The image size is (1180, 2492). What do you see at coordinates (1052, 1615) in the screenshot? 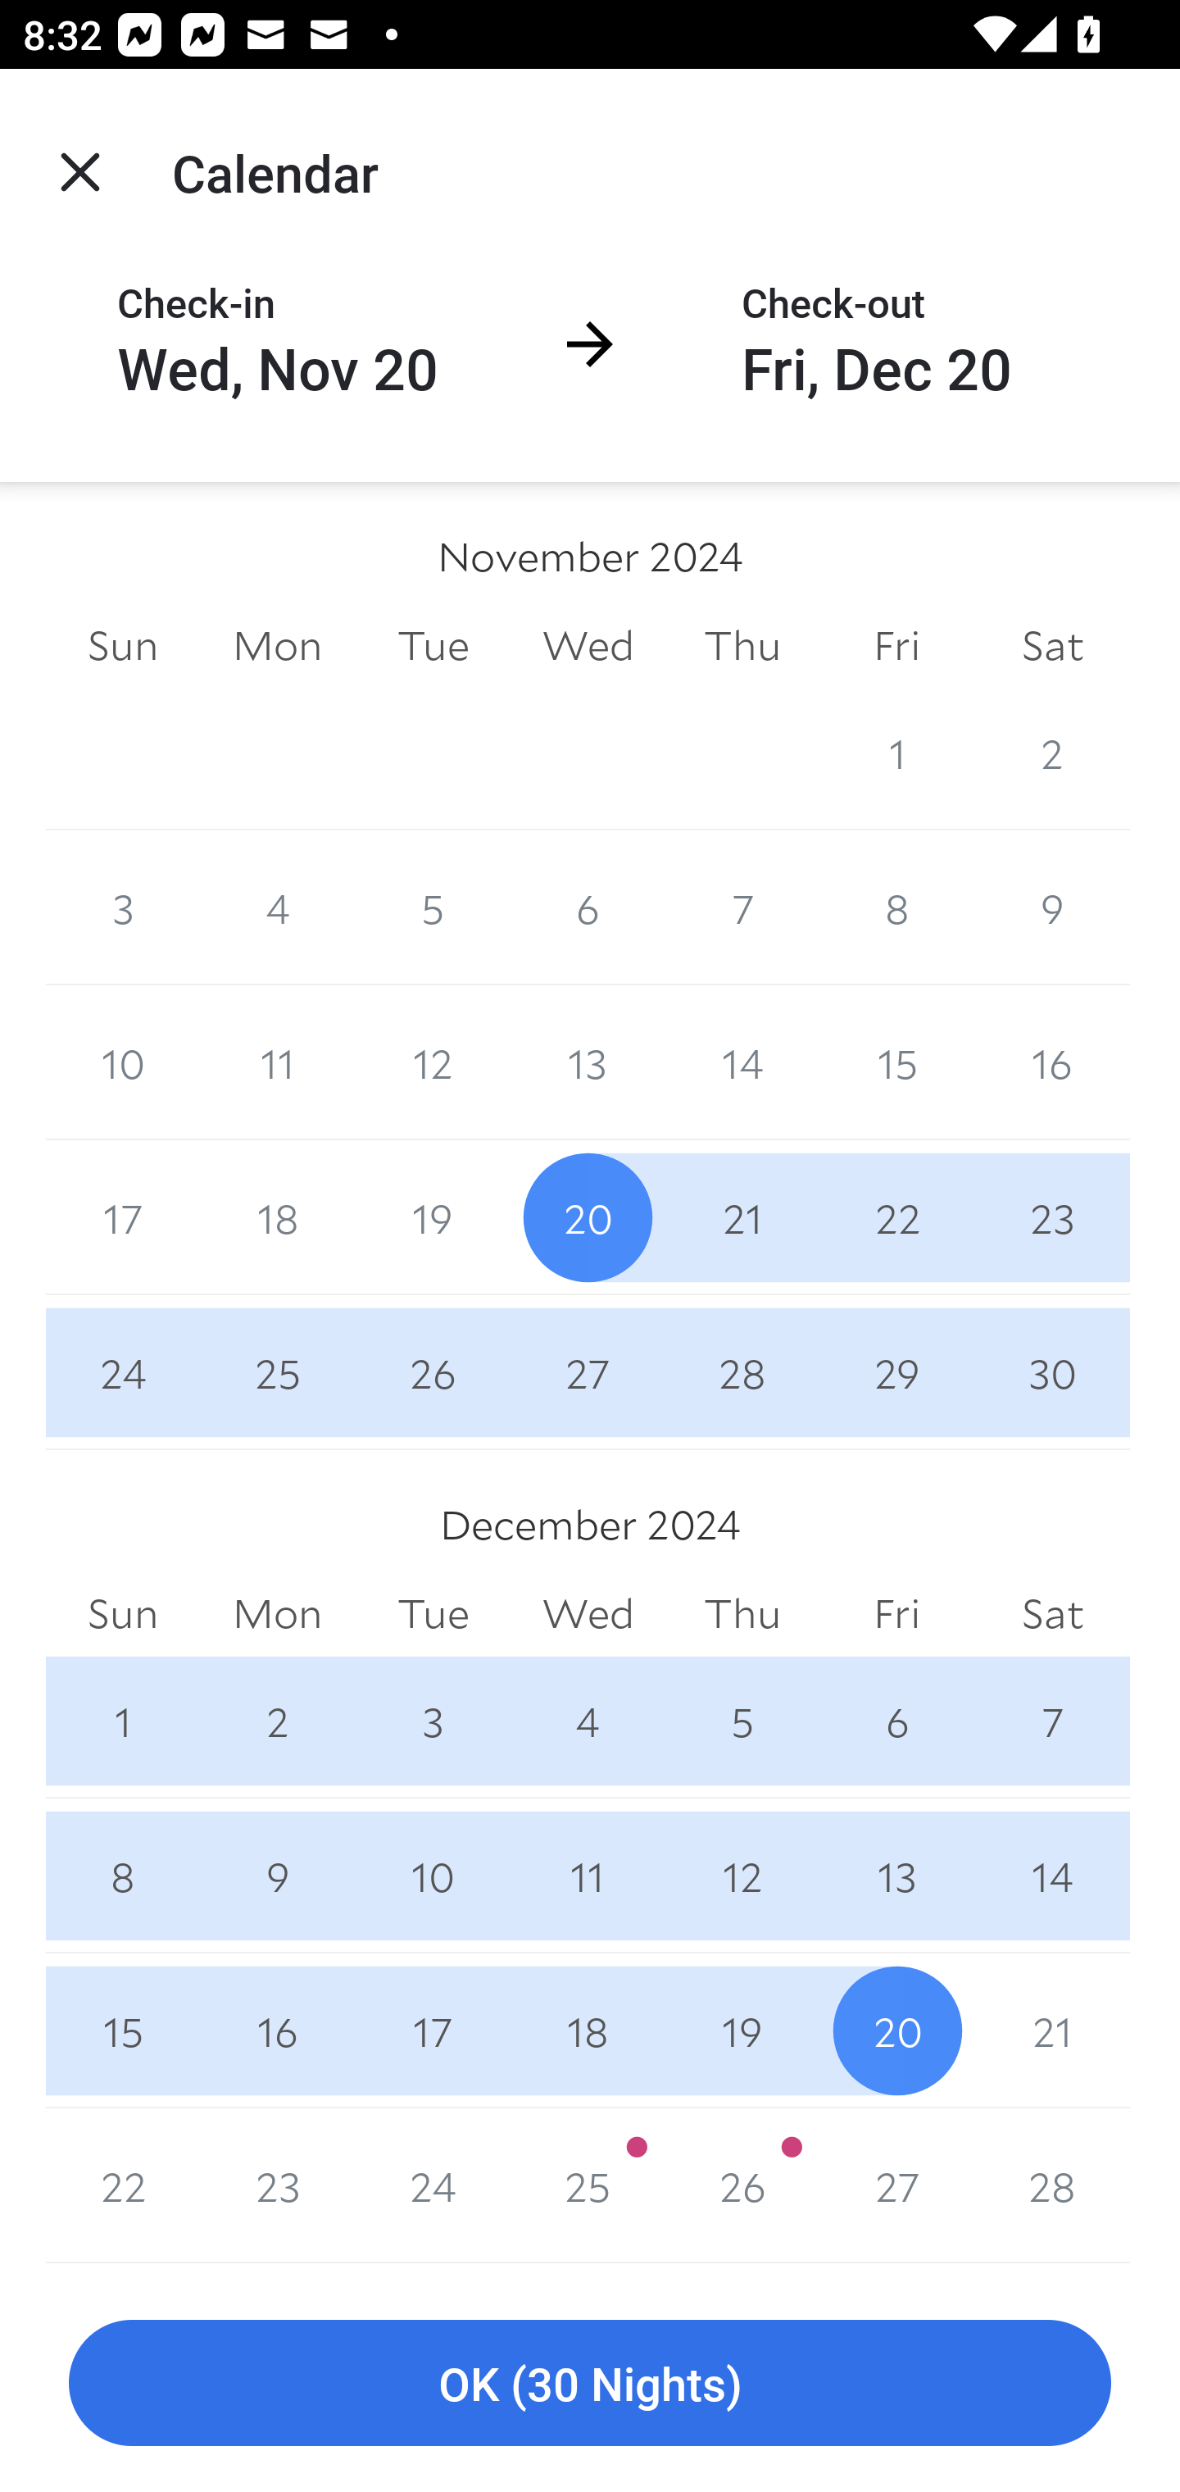
I see `Sat` at bounding box center [1052, 1615].